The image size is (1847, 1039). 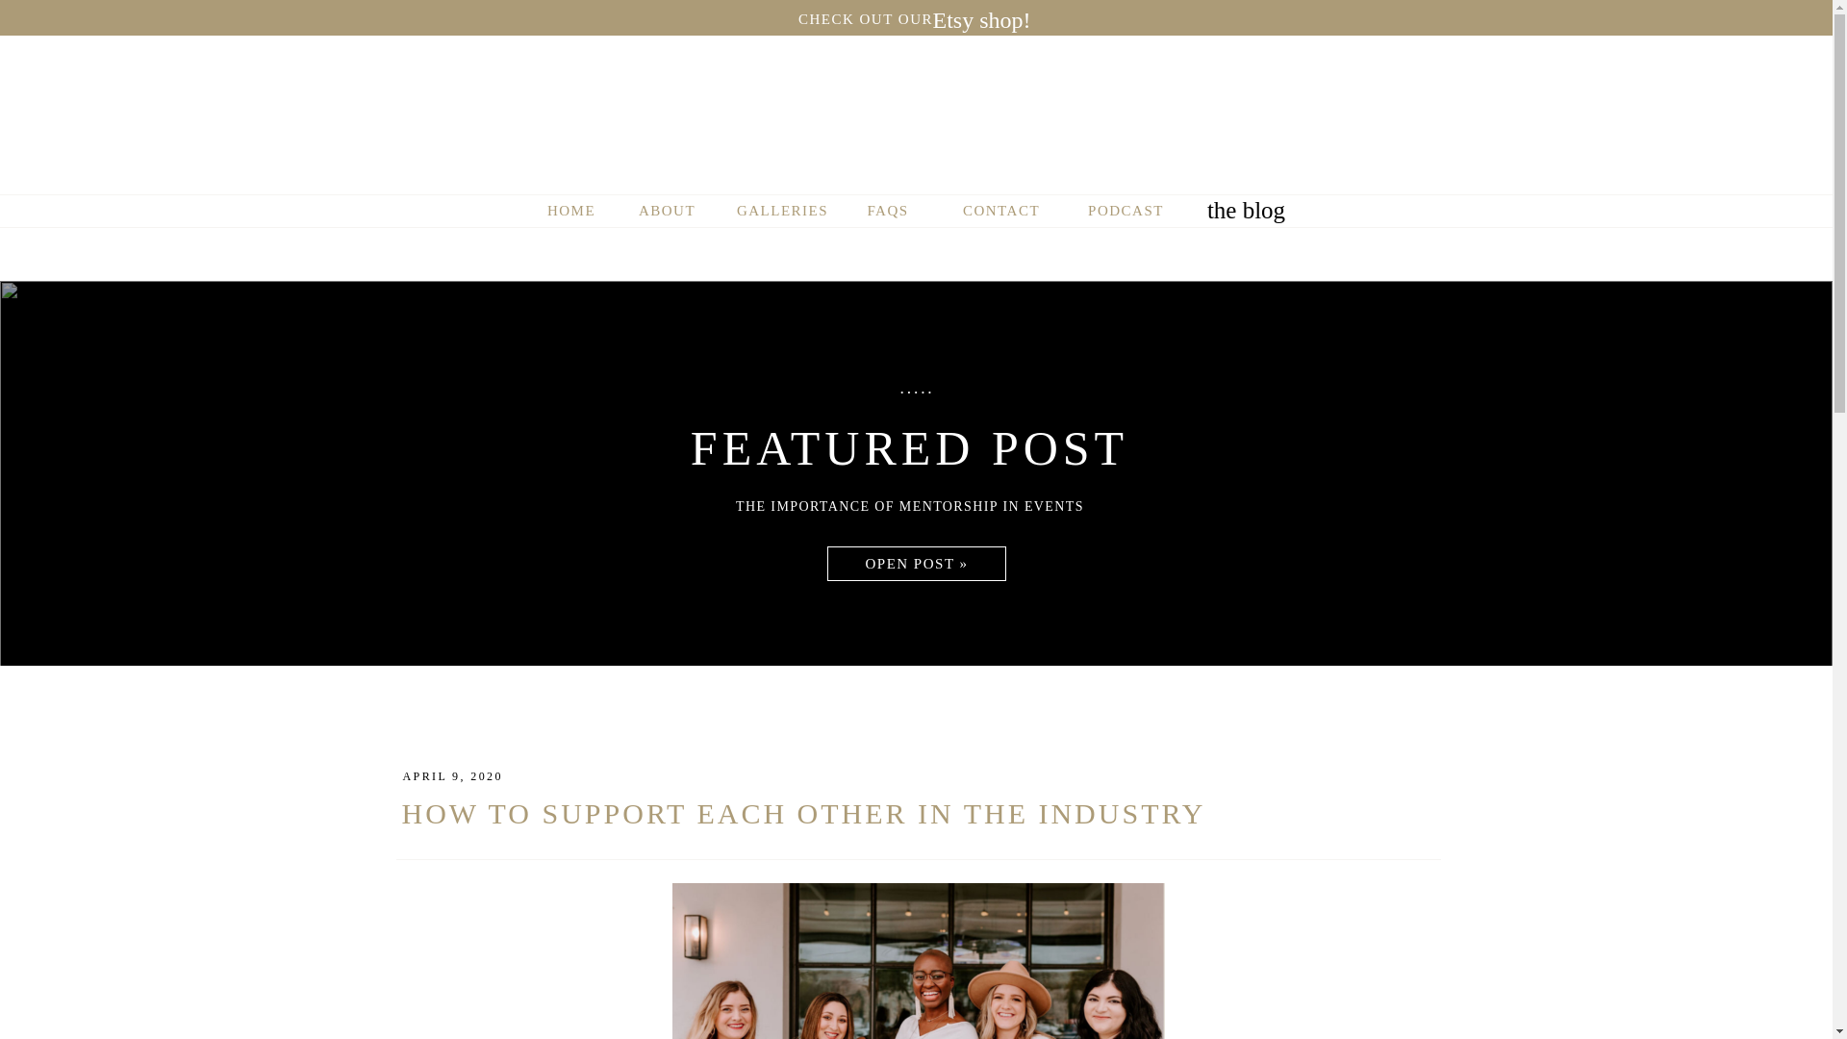 What do you see at coordinates (982, 17) in the screenshot?
I see `Etsy shop!` at bounding box center [982, 17].